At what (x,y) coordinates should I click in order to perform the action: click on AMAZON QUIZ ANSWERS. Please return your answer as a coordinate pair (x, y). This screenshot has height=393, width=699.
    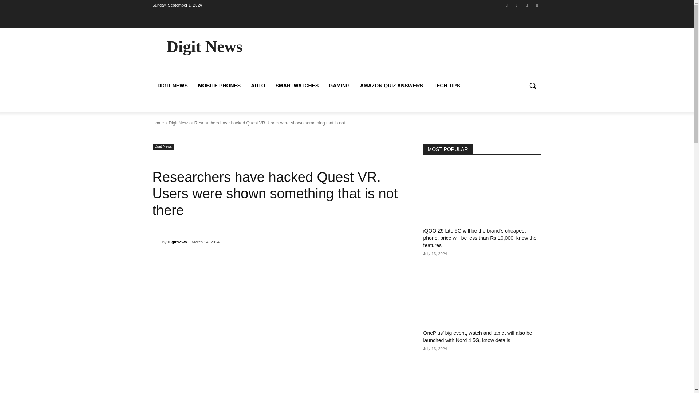
    Looking at the image, I should click on (392, 85).